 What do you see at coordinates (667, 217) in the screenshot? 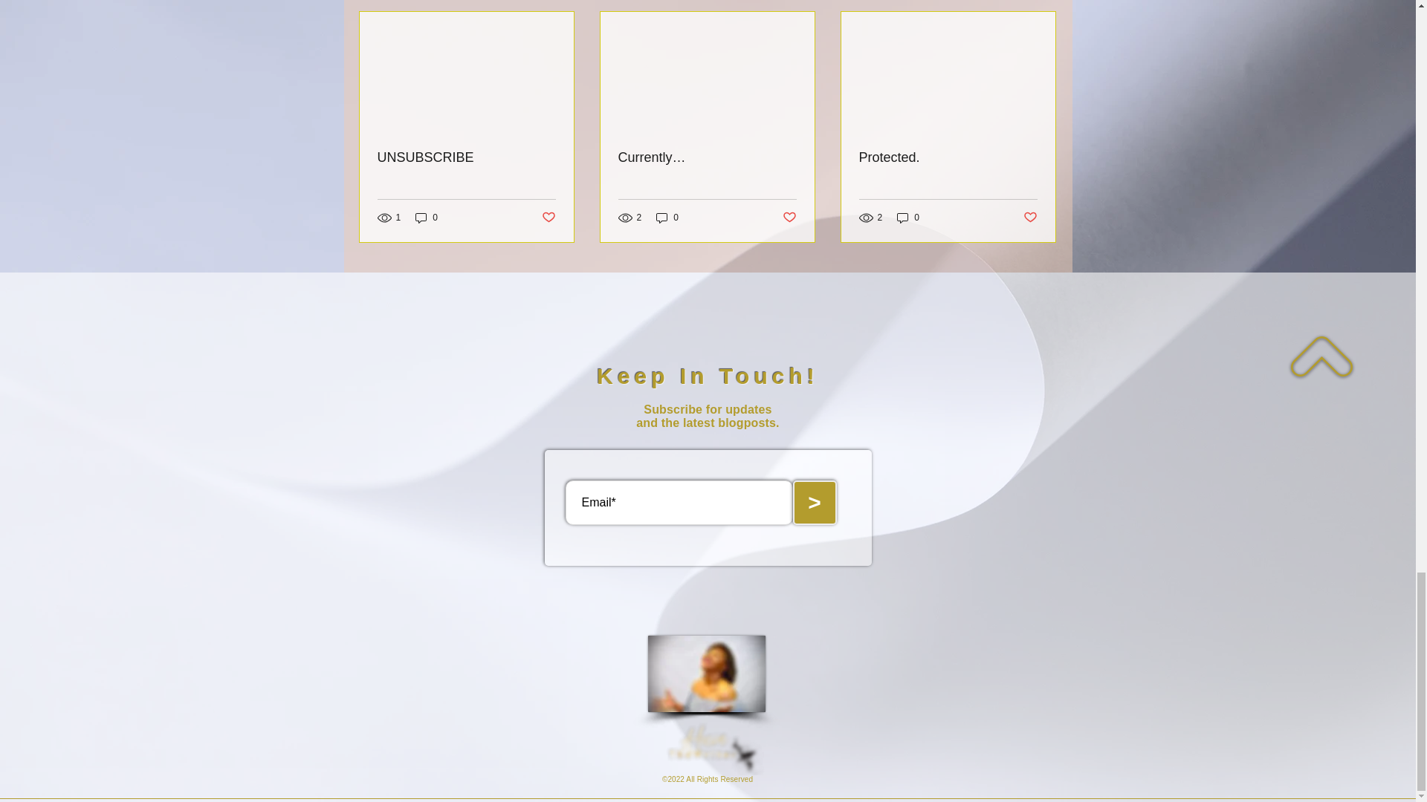
I see `0` at bounding box center [667, 217].